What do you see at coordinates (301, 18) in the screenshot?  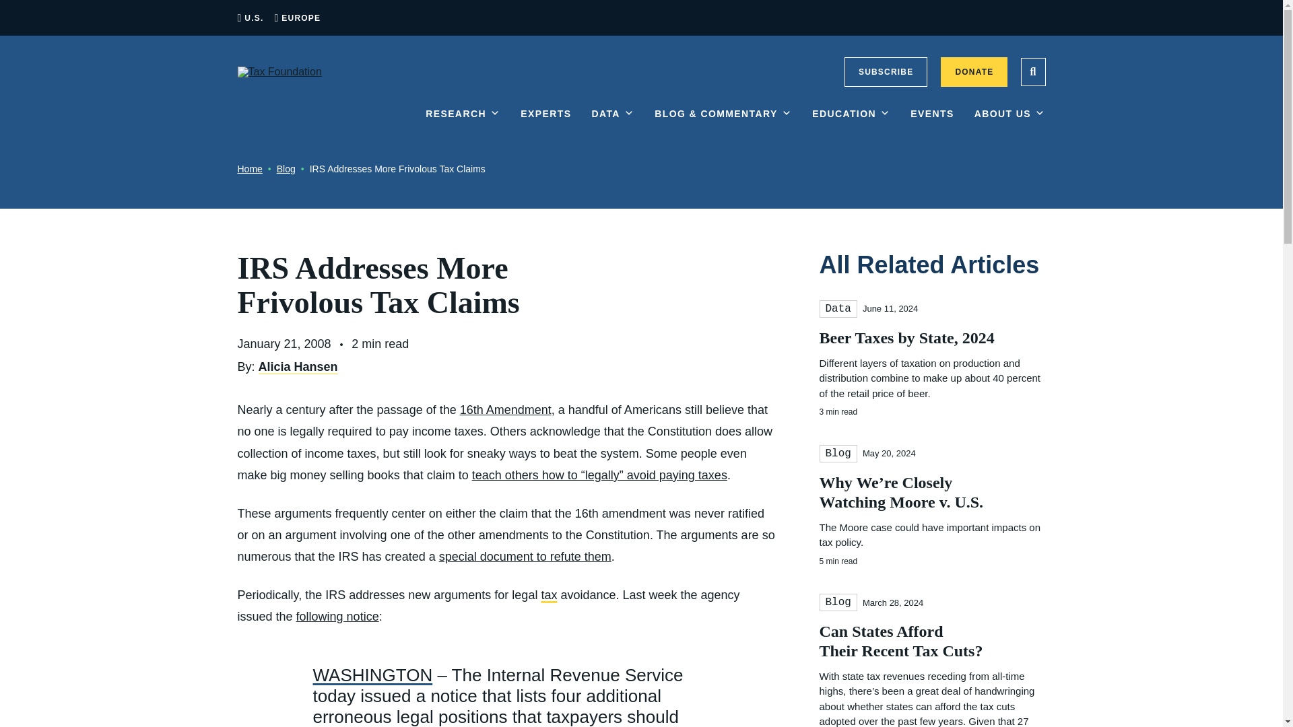 I see `EUROPE` at bounding box center [301, 18].